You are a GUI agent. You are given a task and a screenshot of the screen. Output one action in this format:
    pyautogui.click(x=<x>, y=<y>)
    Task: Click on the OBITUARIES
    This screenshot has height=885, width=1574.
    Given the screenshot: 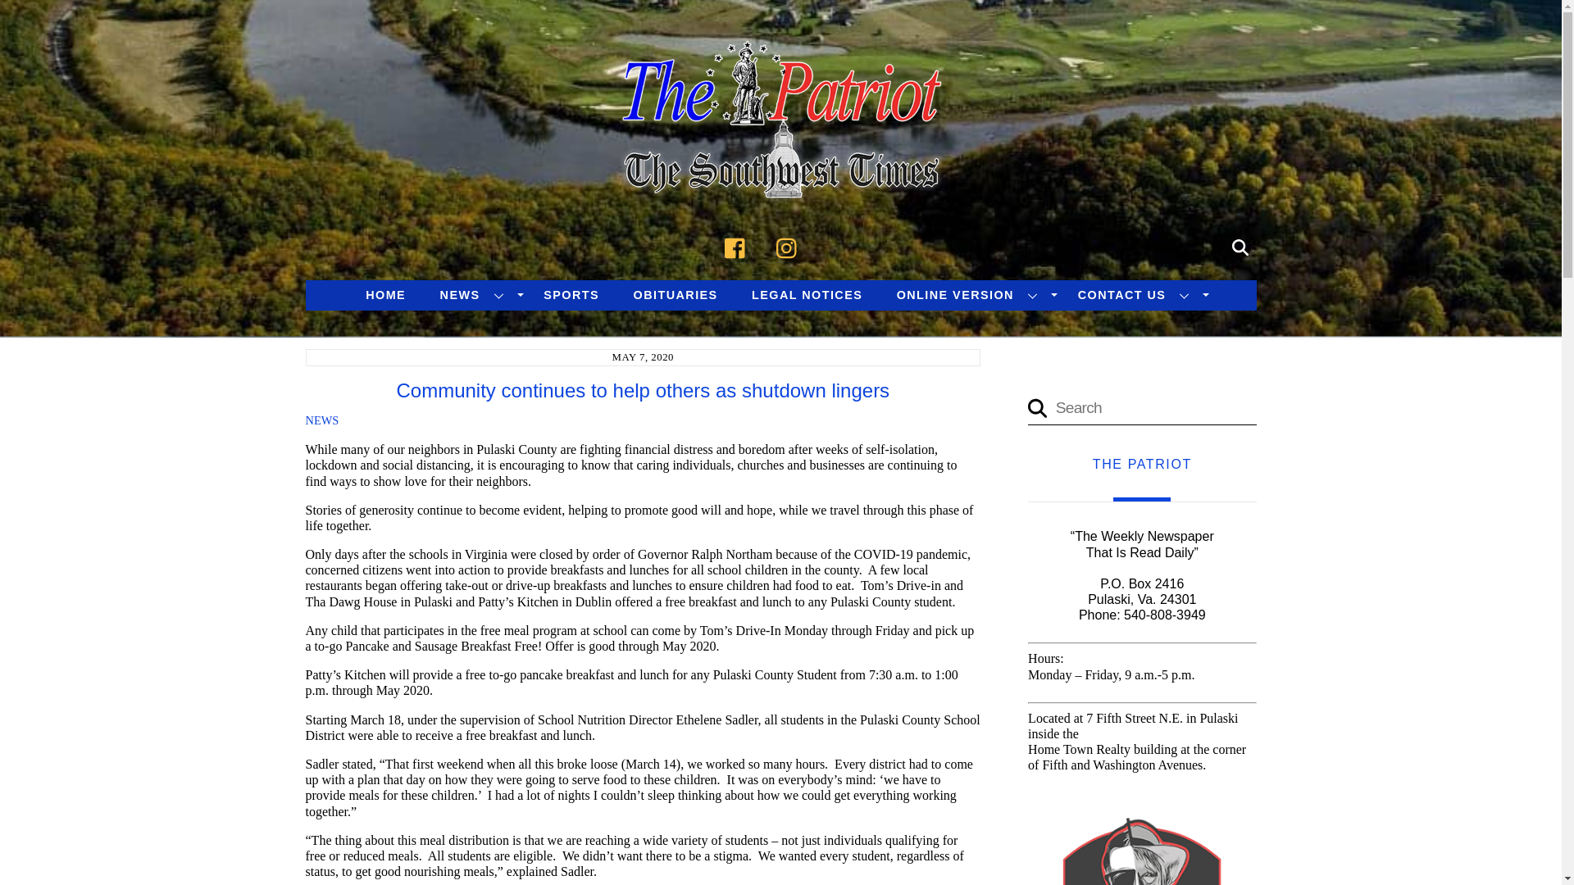 What is the action you would take?
    pyautogui.click(x=676, y=295)
    